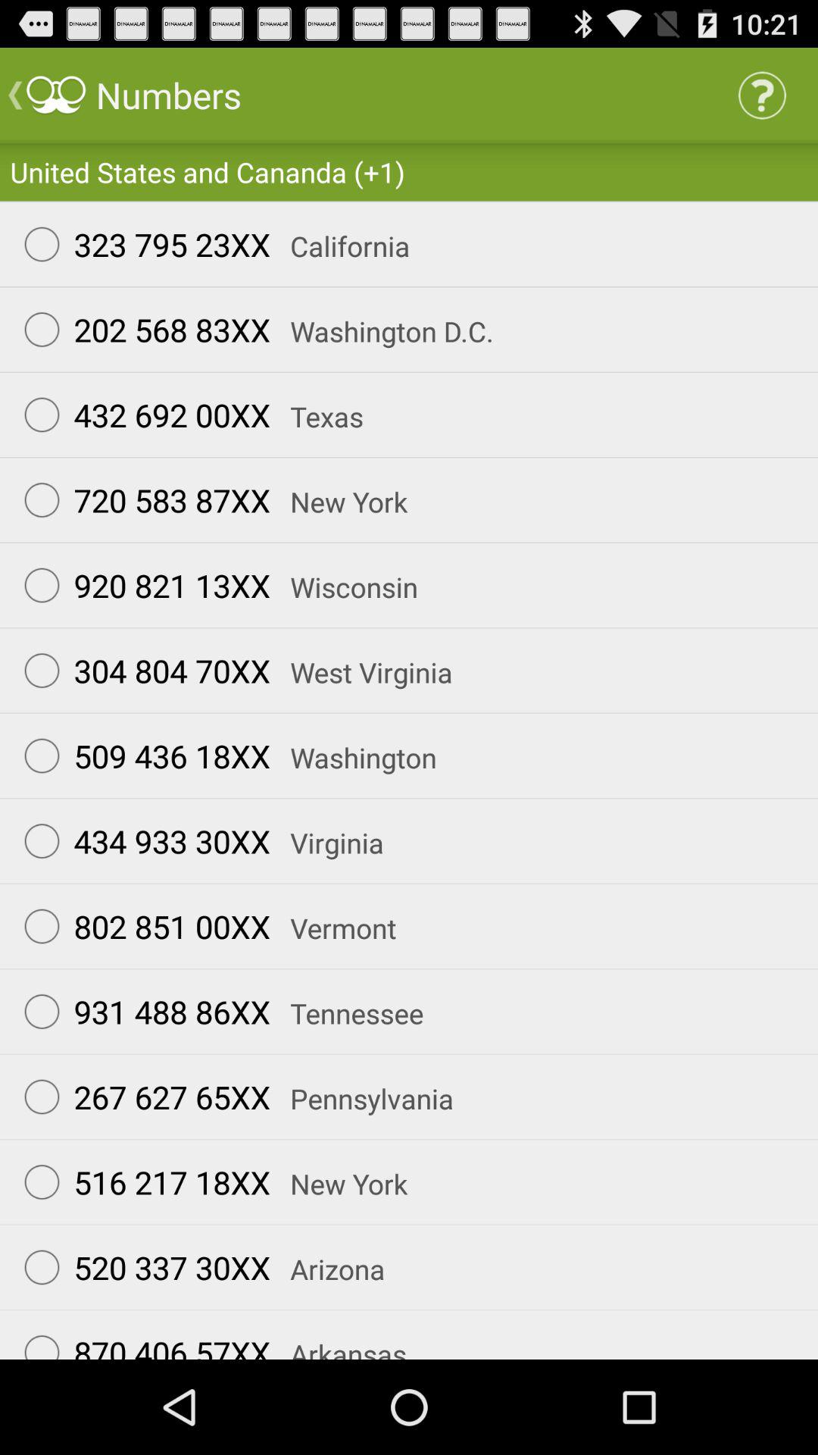  What do you see at coordinates (317, 417) in the screenshot?
I see `turn on the texas icon` at bounding box center [317, 417].